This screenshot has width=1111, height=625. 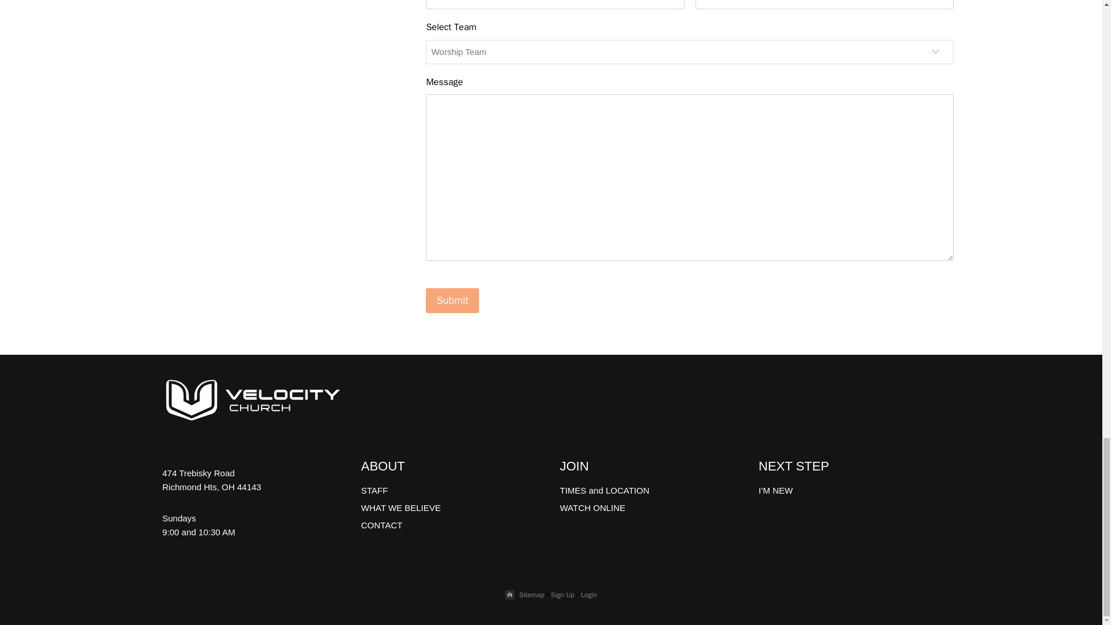 What do you see at coordinates (452, 507) in the screenshot?
I see `WHAT WE BELIEVE` at bounding box center [452, 507].